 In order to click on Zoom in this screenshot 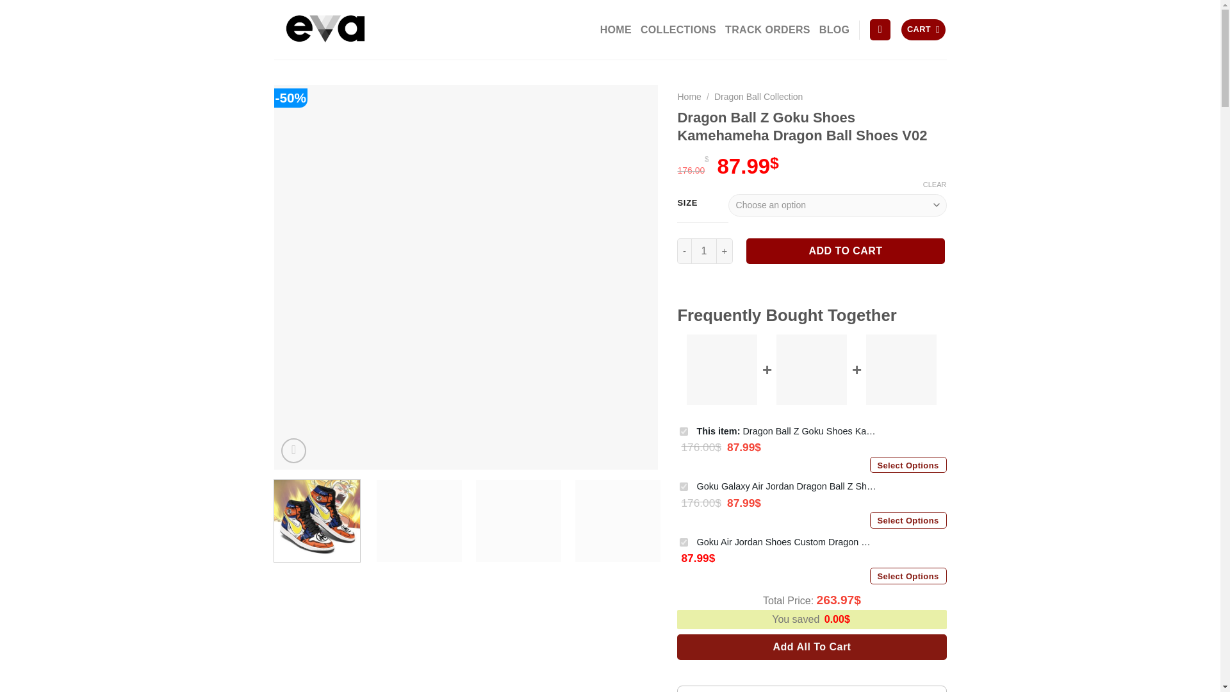, I will do `click(293, 450)`.